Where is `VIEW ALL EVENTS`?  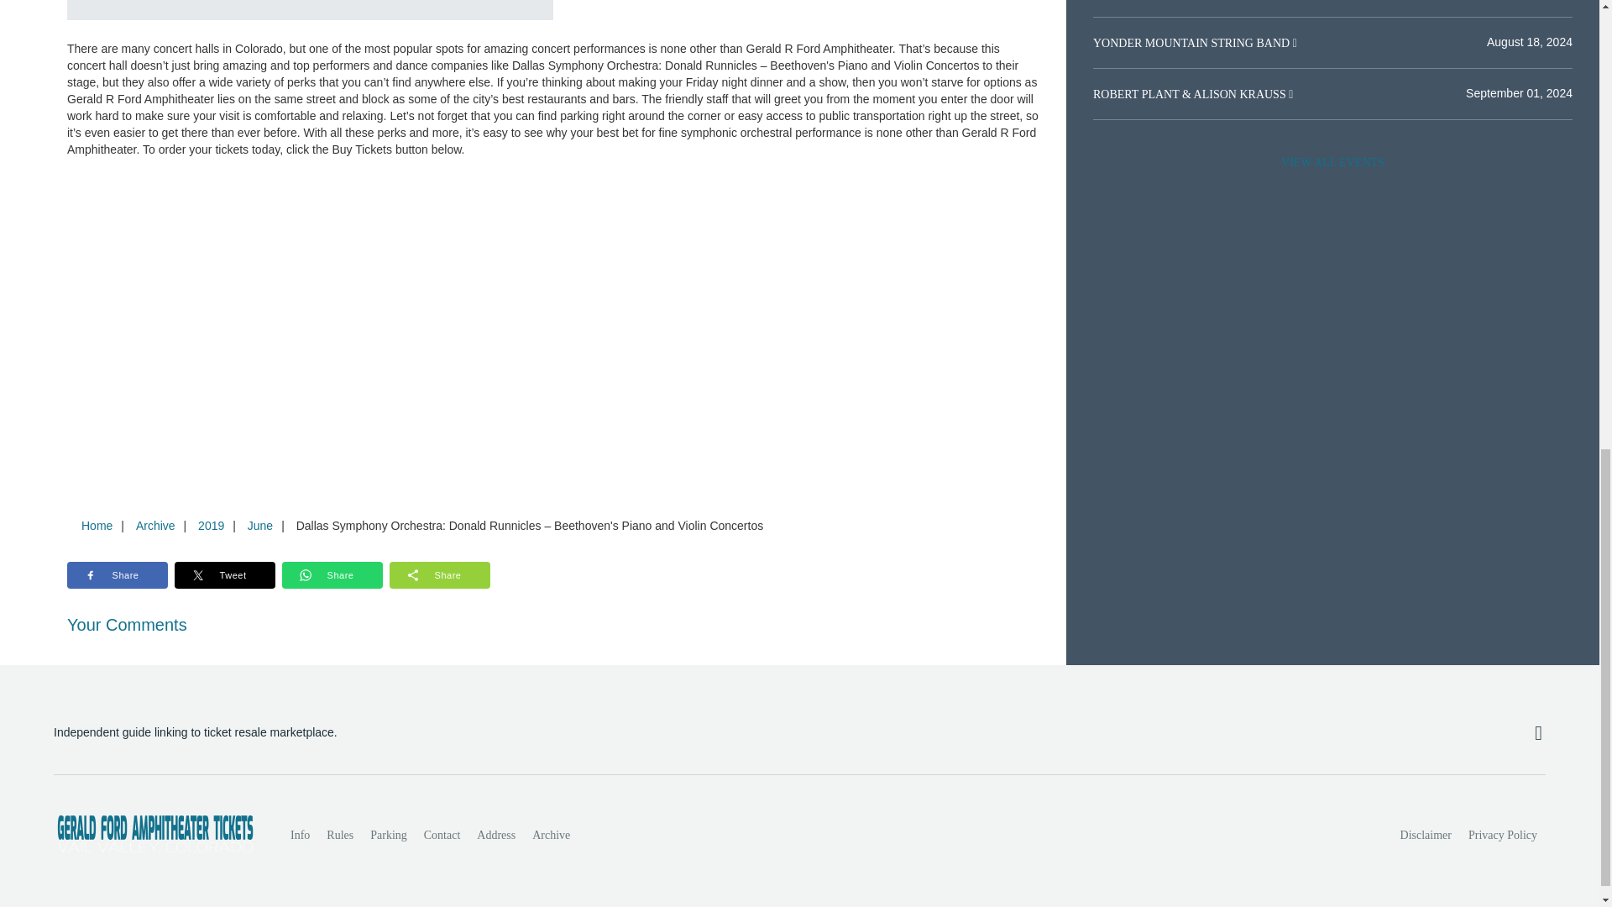 VIEW ALL EVENTS is located at coordinates (1332, 162).